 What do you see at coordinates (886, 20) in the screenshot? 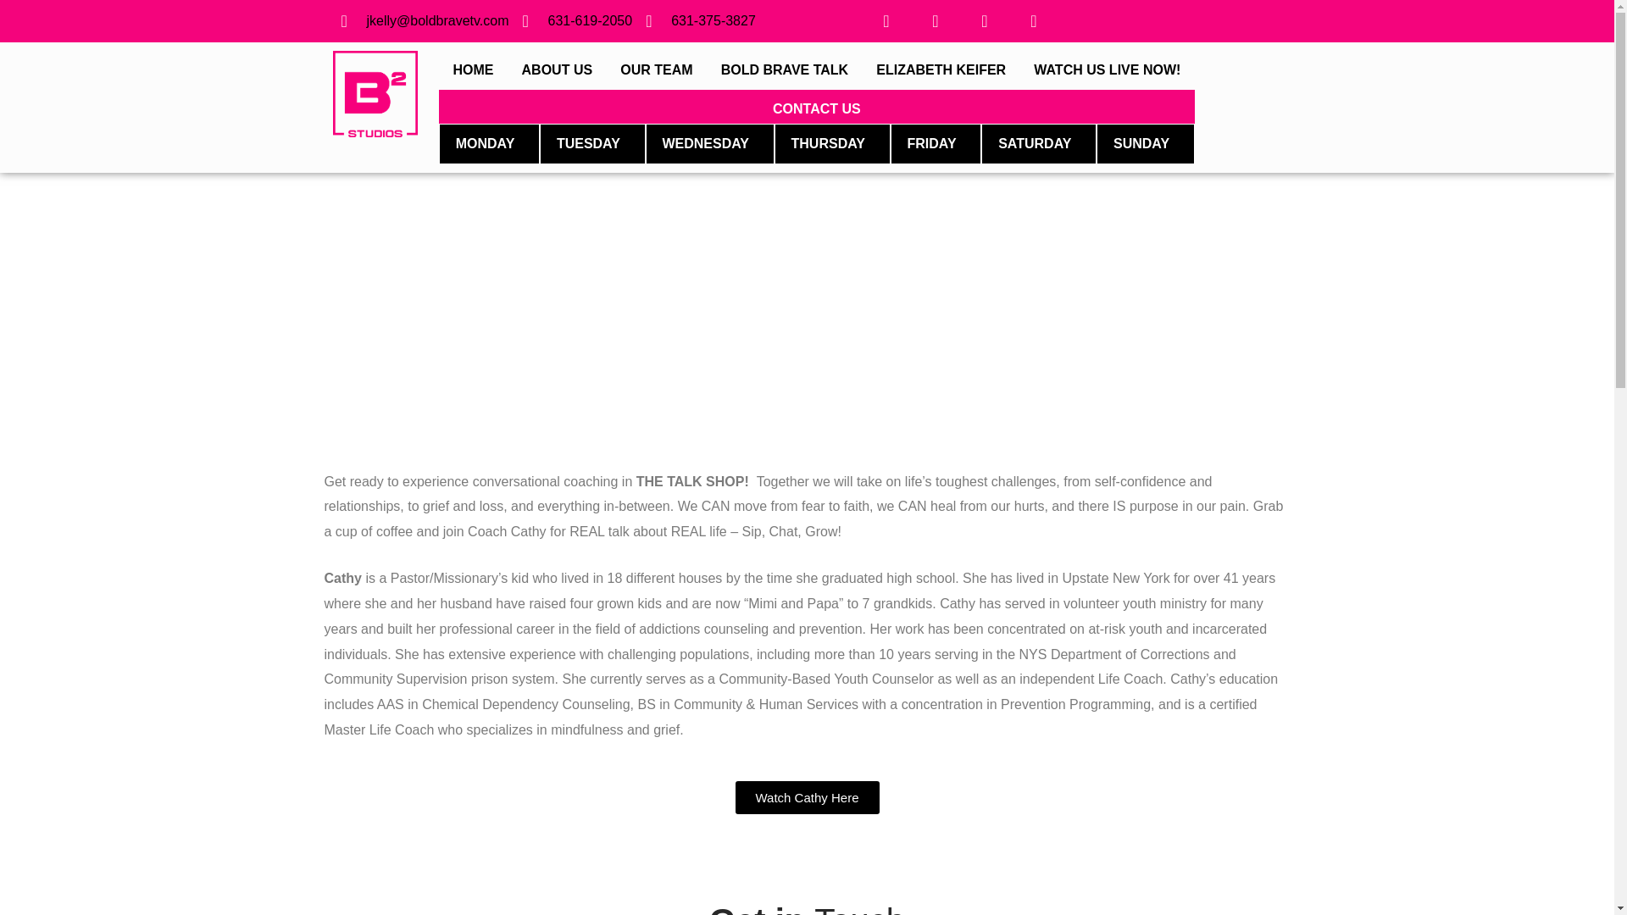
I see `Facebook` at bounding box center [886, 20].